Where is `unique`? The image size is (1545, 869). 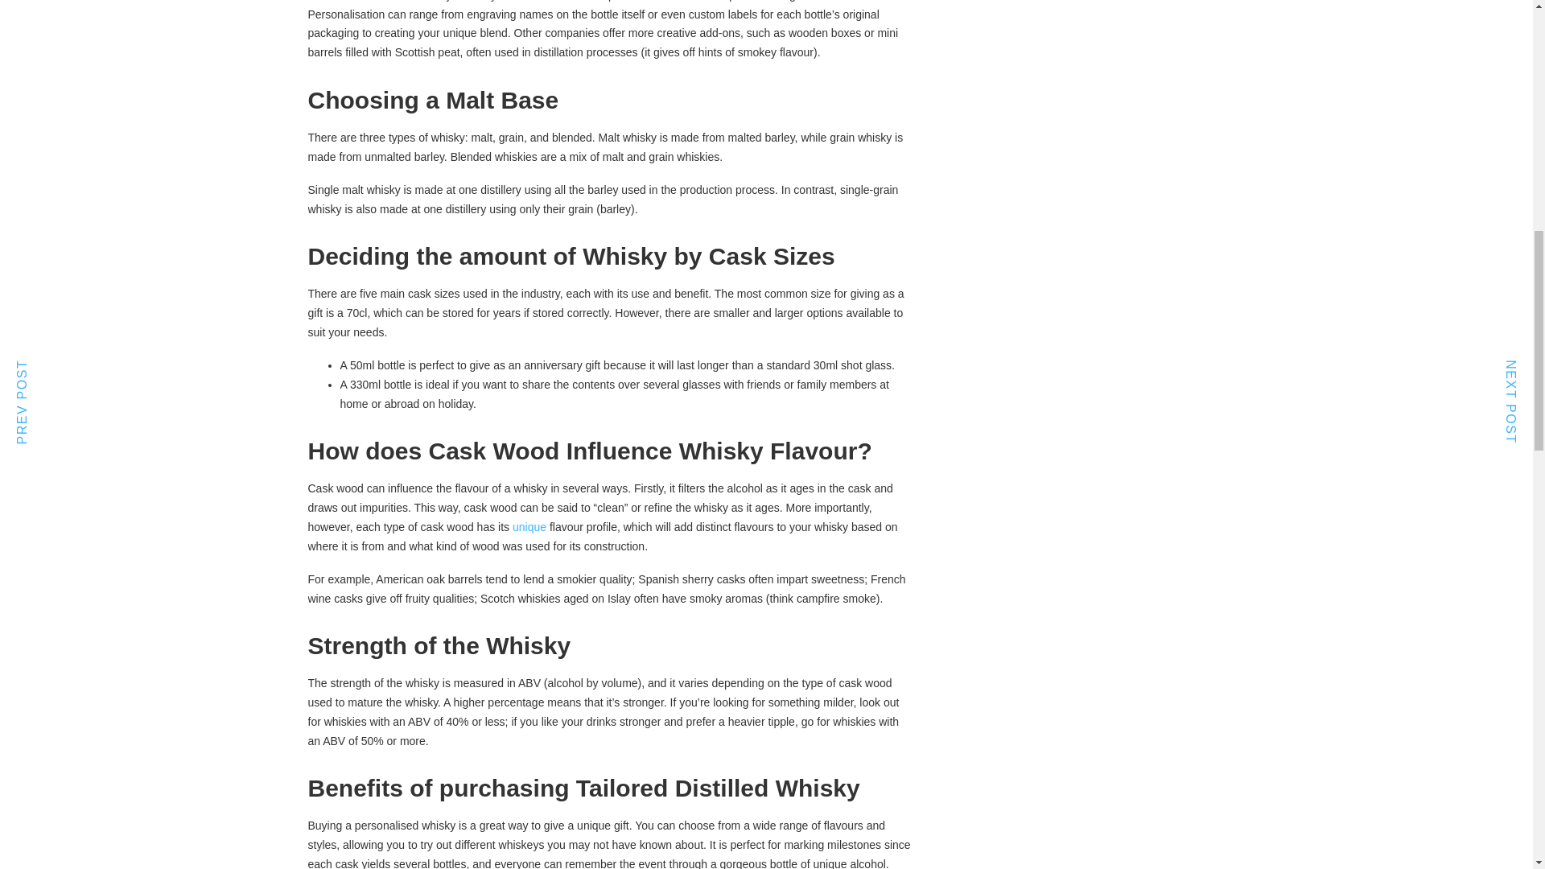 unique is located at coordinates (529, 526).